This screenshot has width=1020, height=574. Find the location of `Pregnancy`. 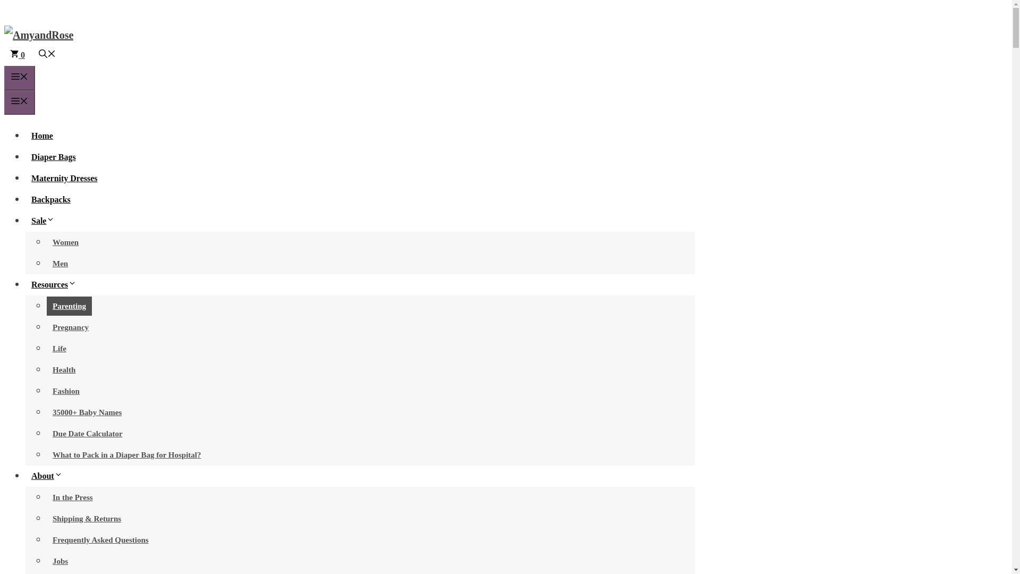

Pregnancy is located at coordinates (71, 327).